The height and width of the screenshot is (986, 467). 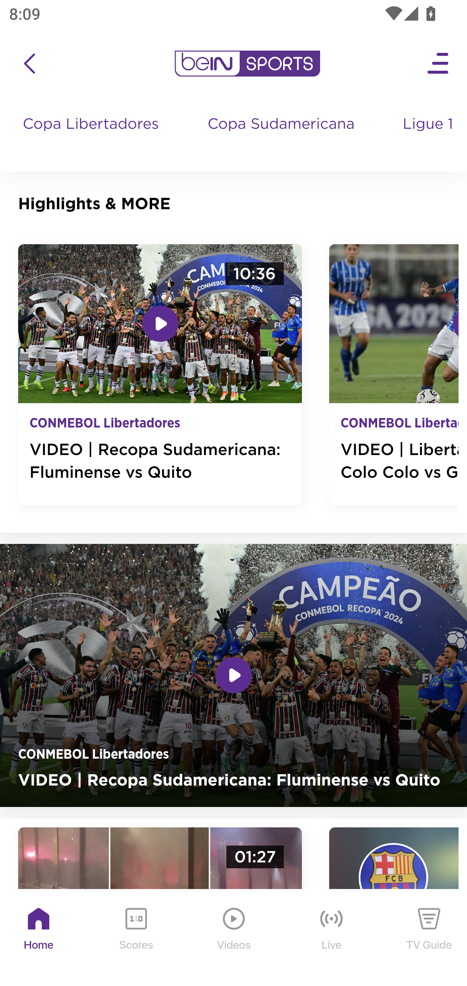 What do you see at coordinates (429, 136) in the screenshot?
I see `Ligue 1` at bounding box center [429, 136].